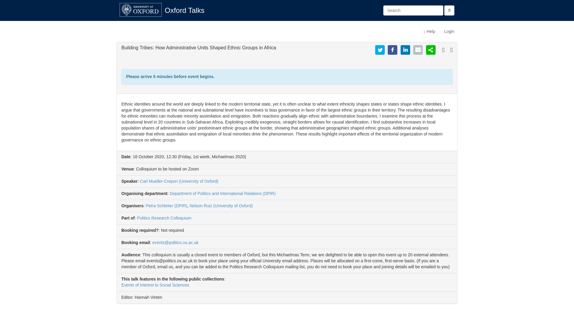 The width and height of the screenshot is (574, 323). What do you see at coordinates (449, 31) in the screenshot?
I see `Login` at bounding box center [449, 31].